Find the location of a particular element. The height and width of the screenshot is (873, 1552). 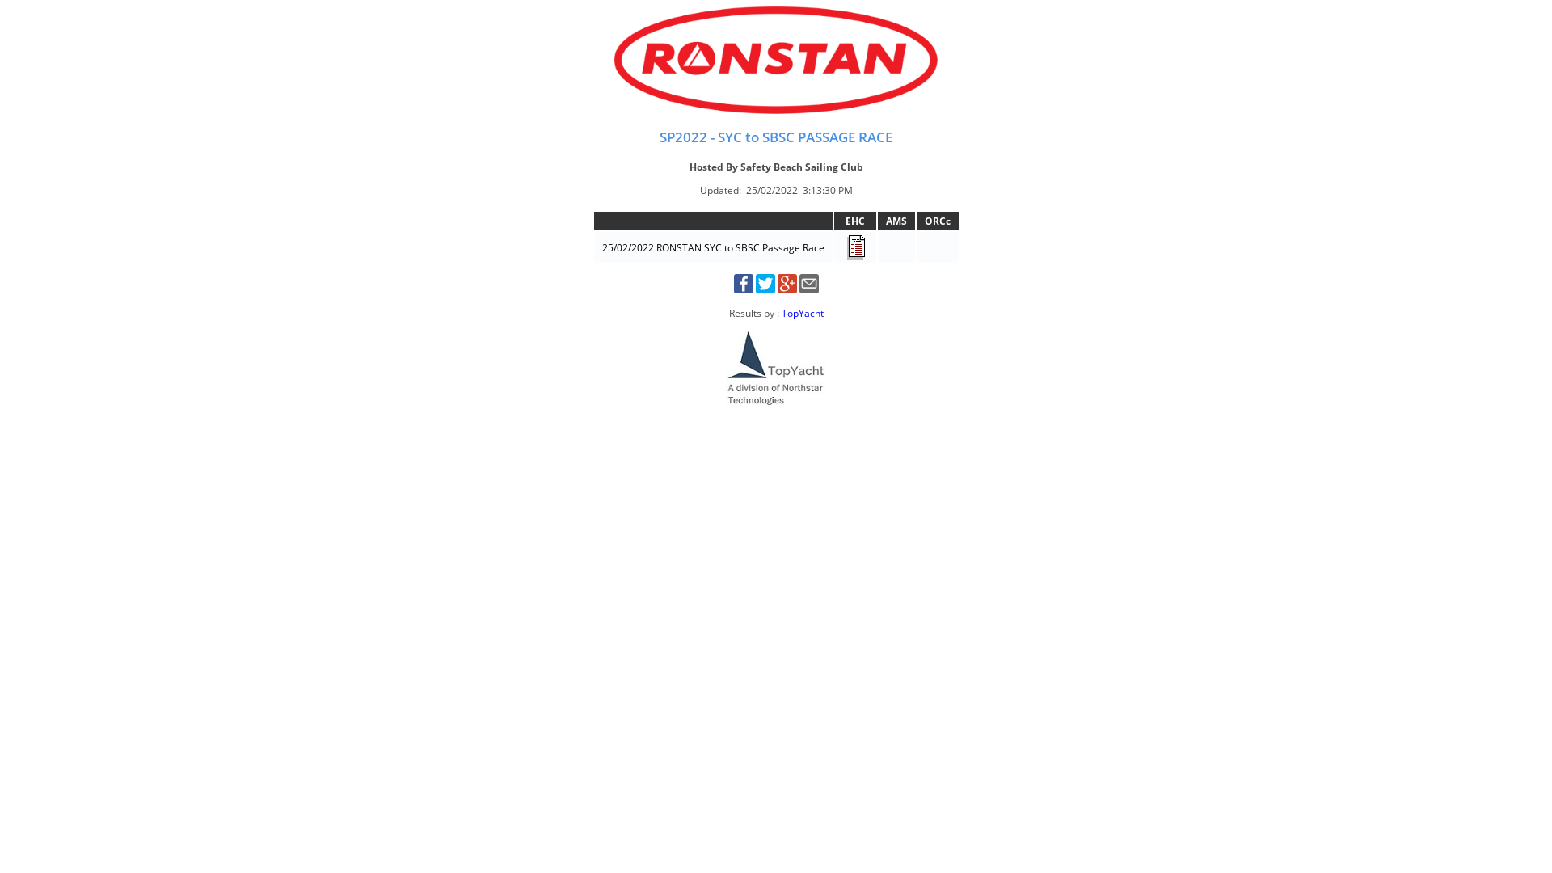

Share on Google+ is located at coordinates (787, 289).